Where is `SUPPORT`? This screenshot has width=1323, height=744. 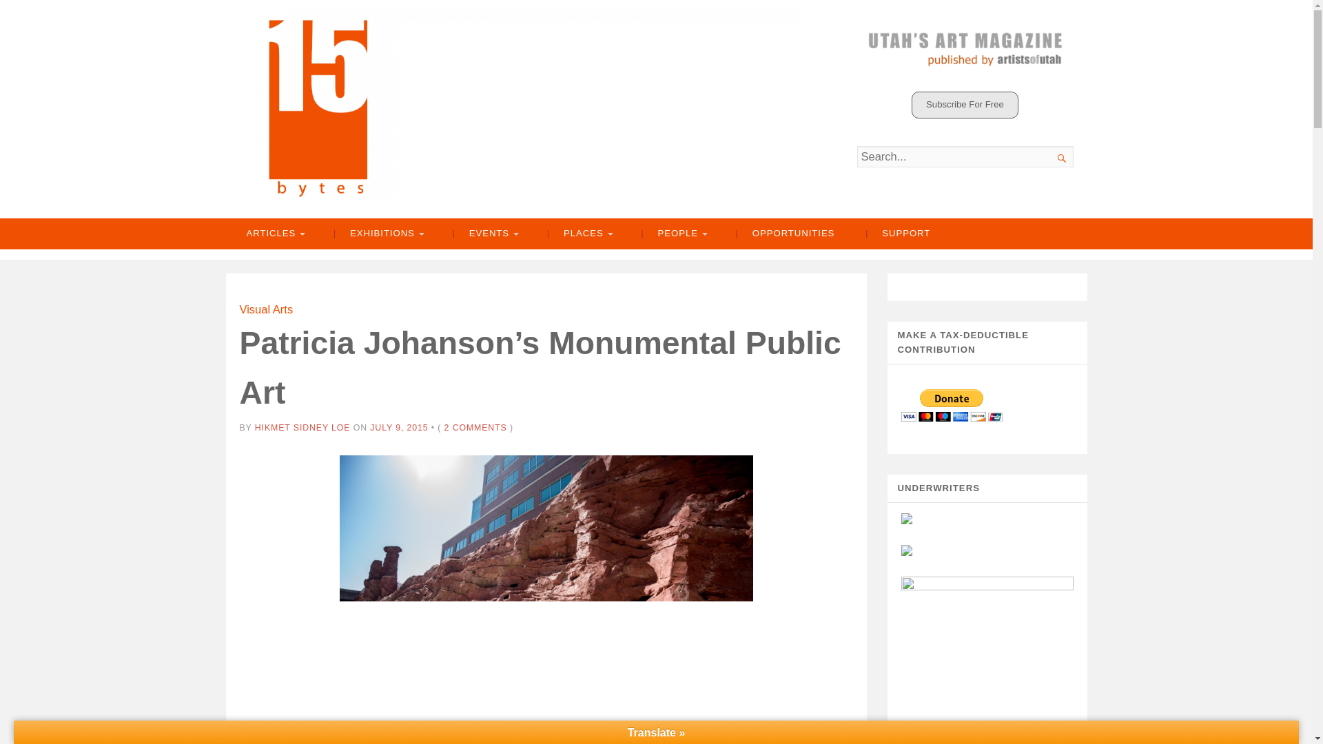
SUPPORT is located at coordinates (898, 234).